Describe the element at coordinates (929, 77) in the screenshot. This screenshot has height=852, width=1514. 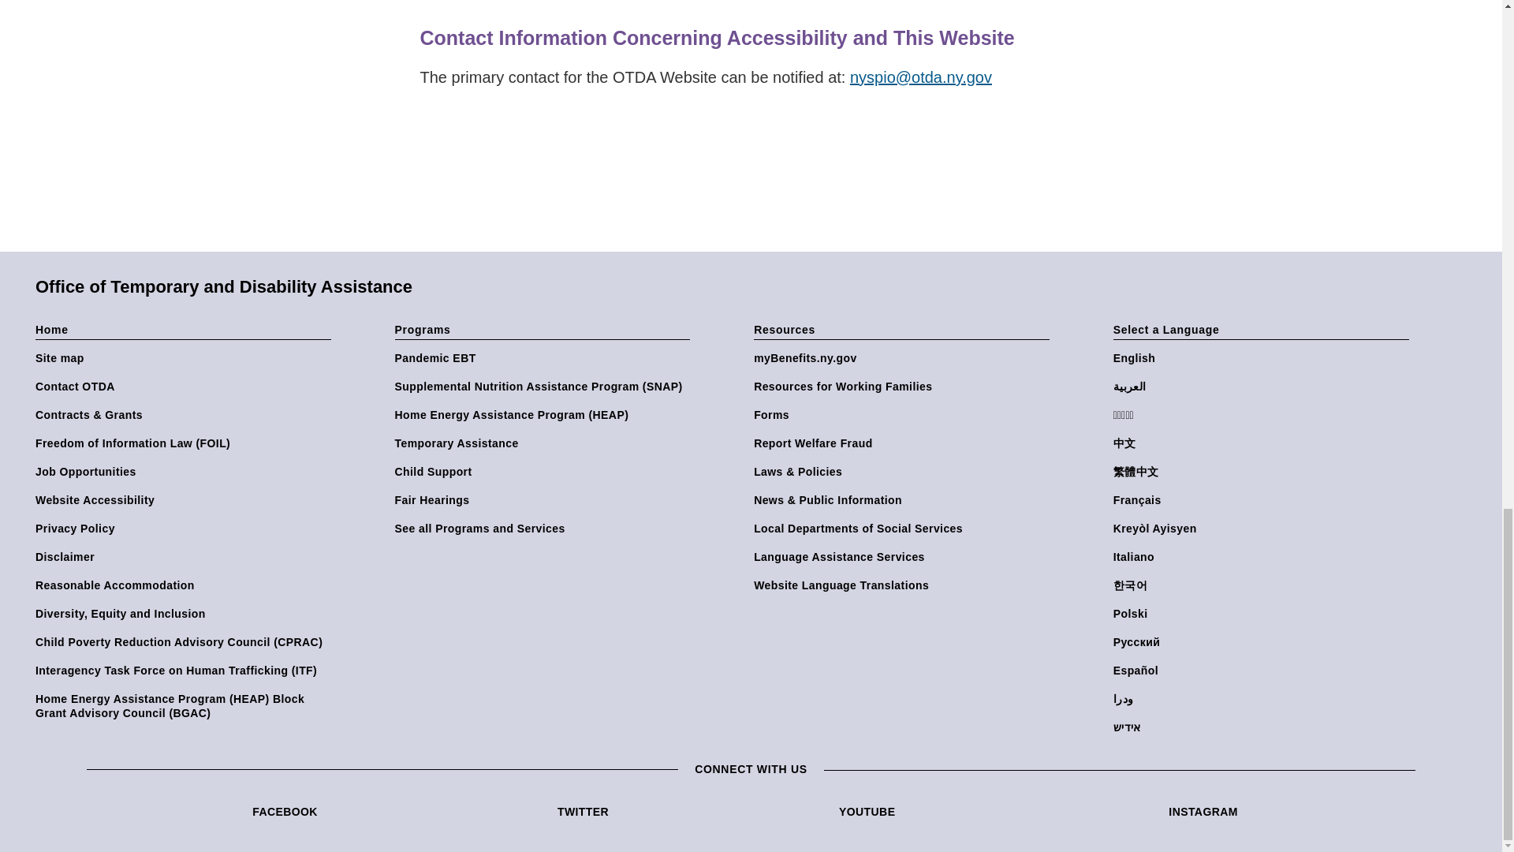
I see `Send e-mail to OTDA Public Information Officer` at that location.